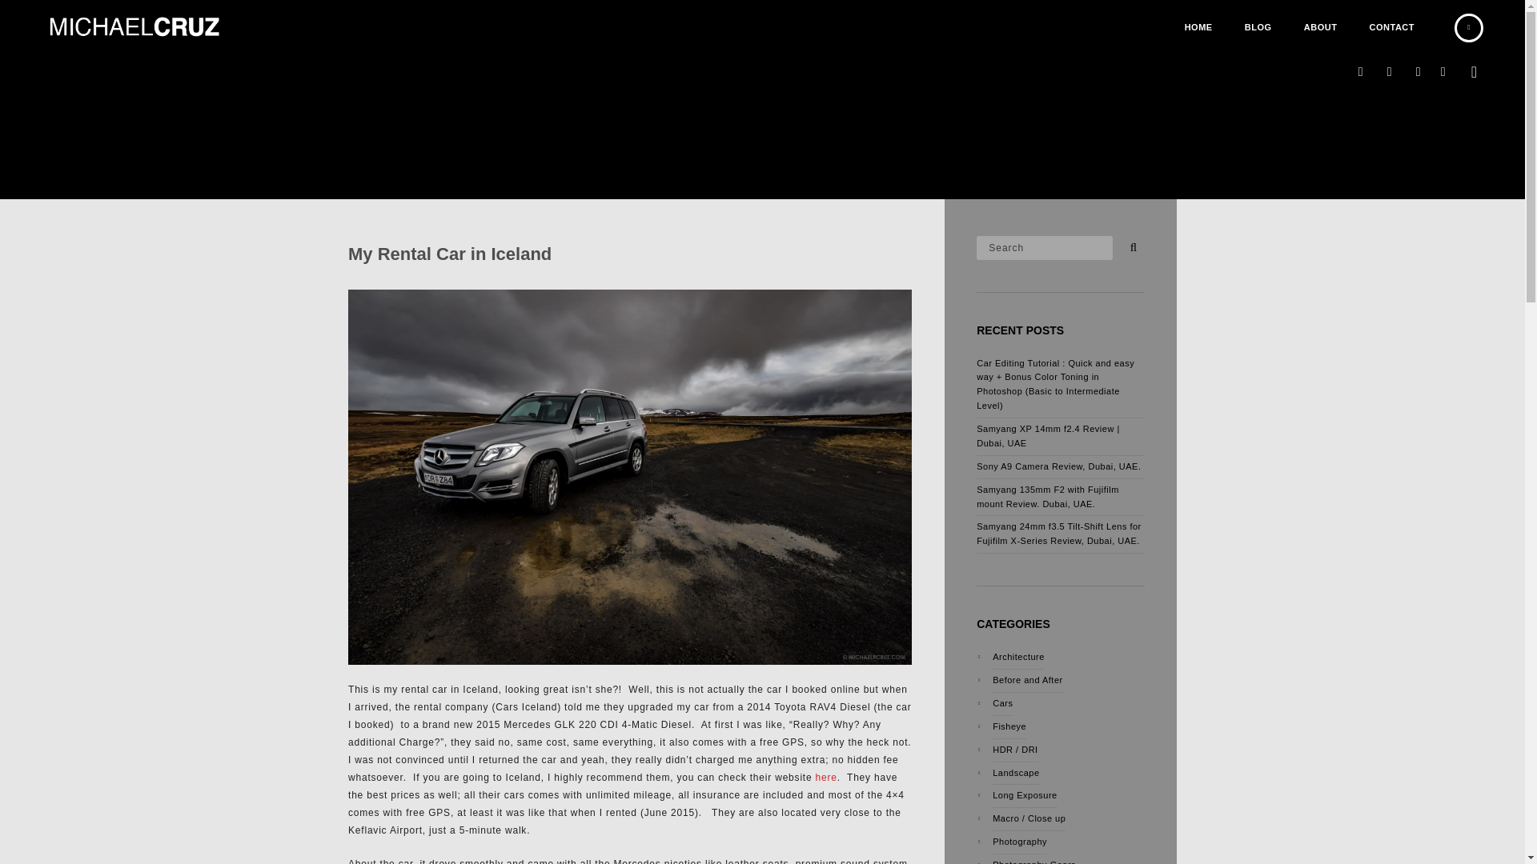 The image size is (1537, 864). What do you see at coordinates (1130, 243) in the screenshot?
I see `Search` at bounding box center [1130, 243].